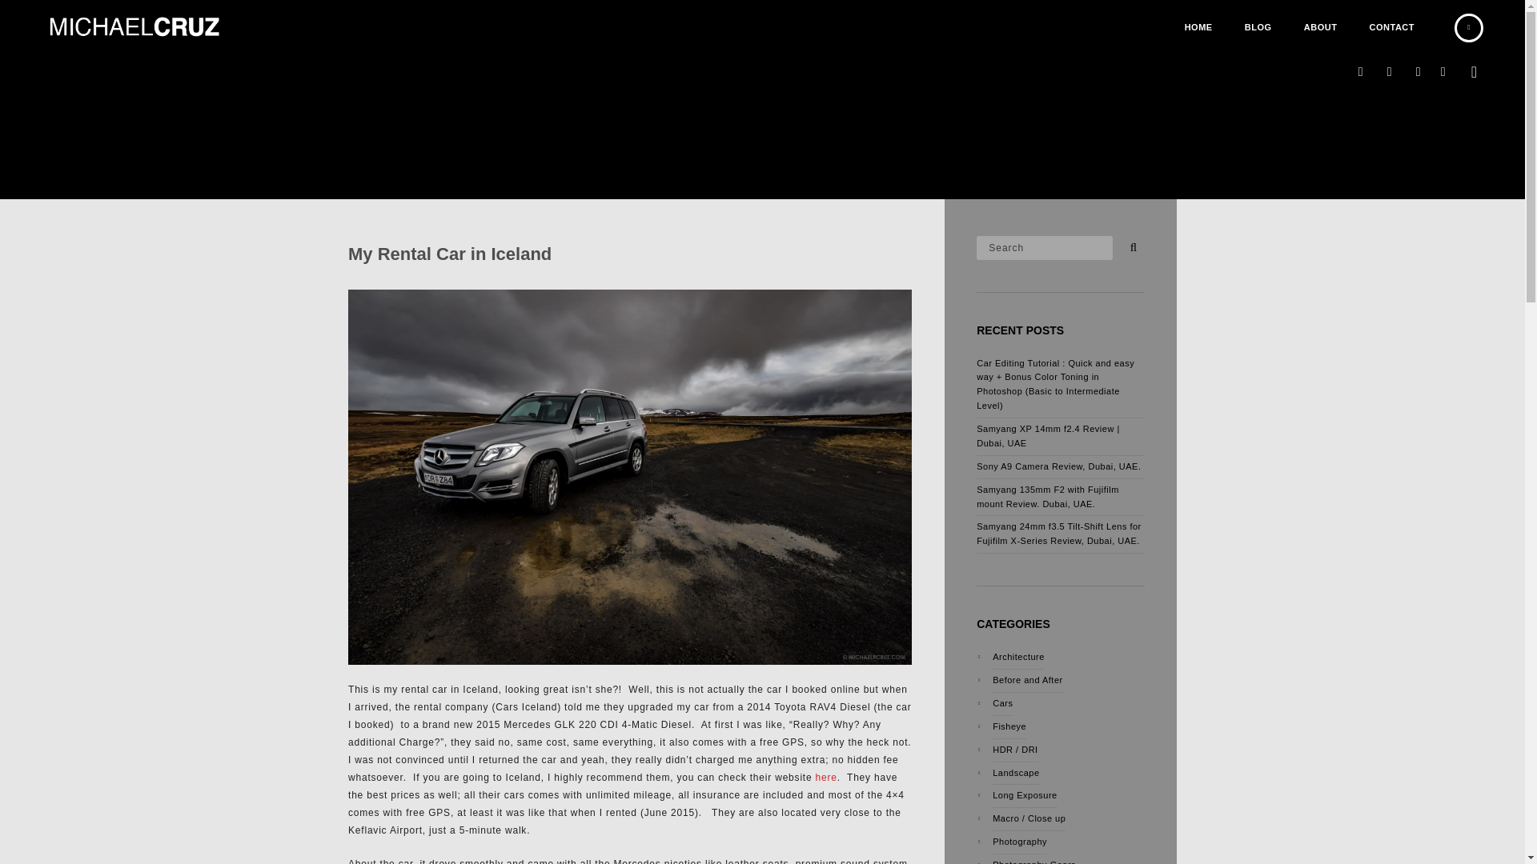 The image size is (1537, 864). What do you see at coordinates (1130, 243) in the screenshot?
I see `Search` at bounding box center [1130, 243].